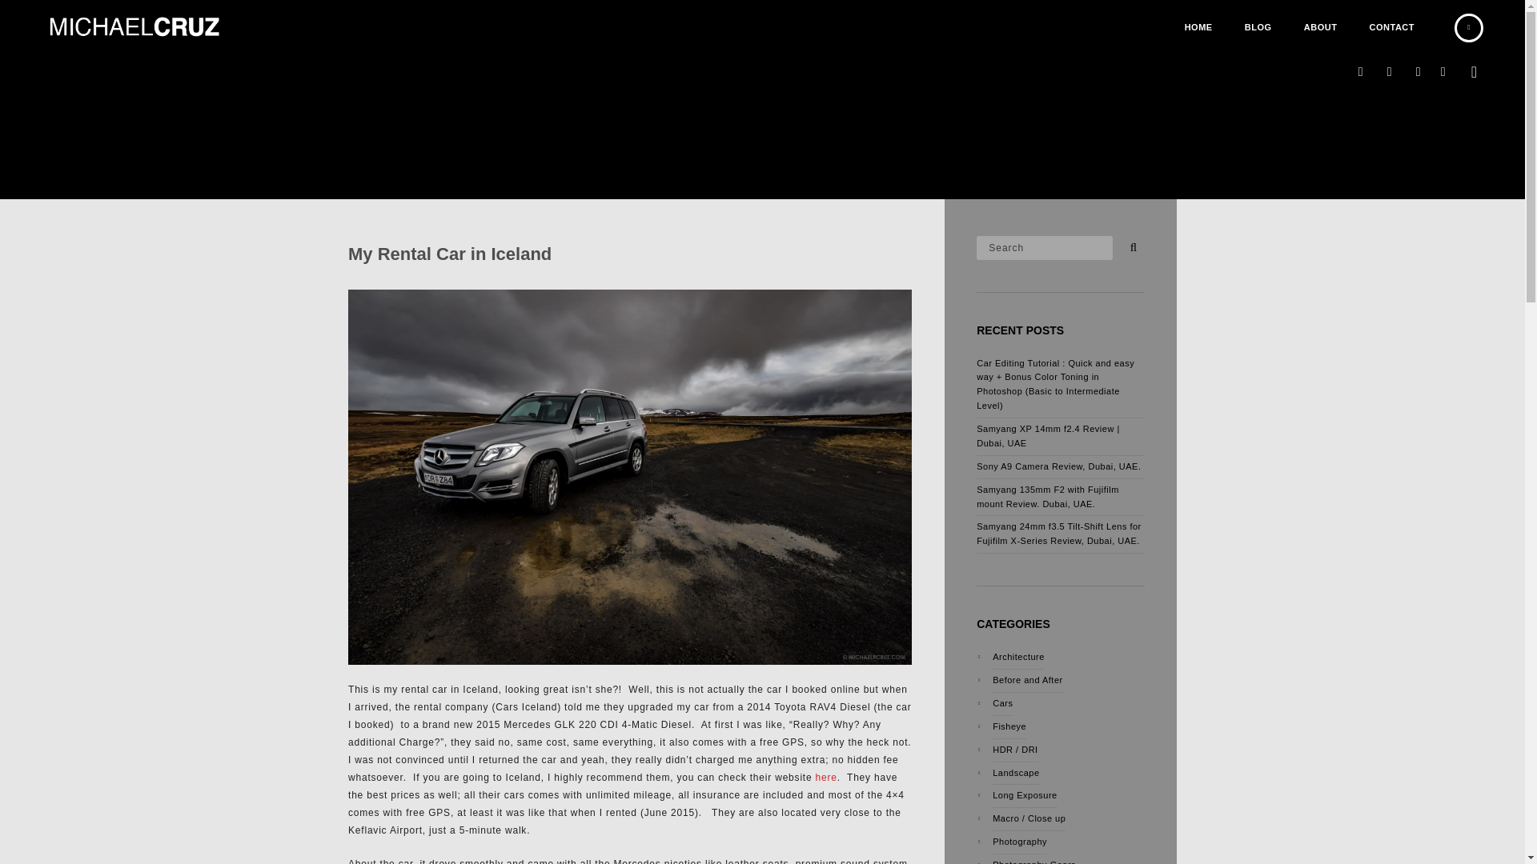 The image size is (1537, 864). What do you see at coordinates (1130, 243) in the screenshot?
I see `Search` at bounding box center [1130, 243].